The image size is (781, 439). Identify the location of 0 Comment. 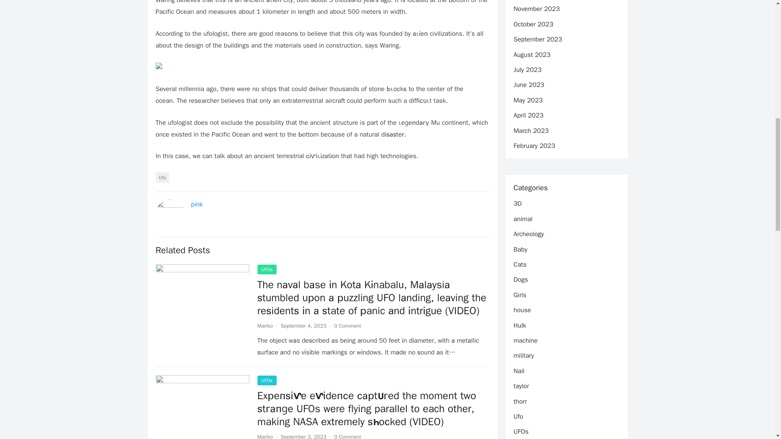
(347, 436).